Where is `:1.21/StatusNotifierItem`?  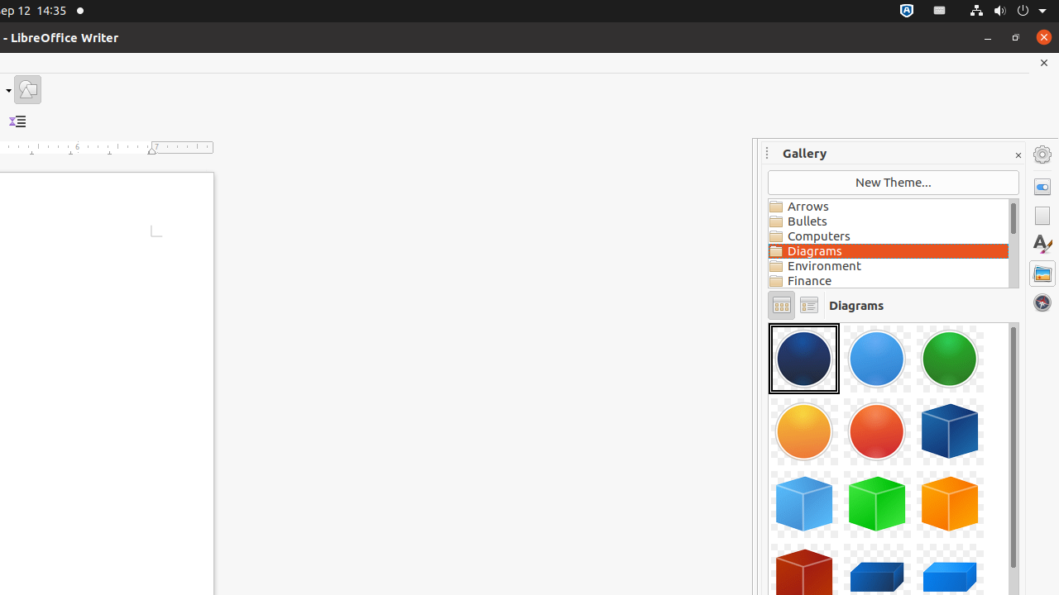 :1.21/StatusNotifierItem is located at coordinates (940, 12).